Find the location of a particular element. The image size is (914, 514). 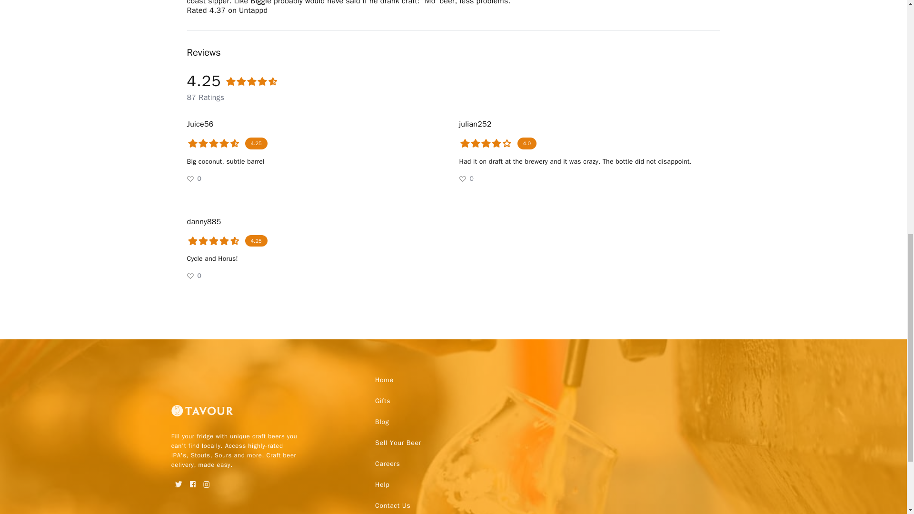

Facebook is located at coordinates (192, 481).